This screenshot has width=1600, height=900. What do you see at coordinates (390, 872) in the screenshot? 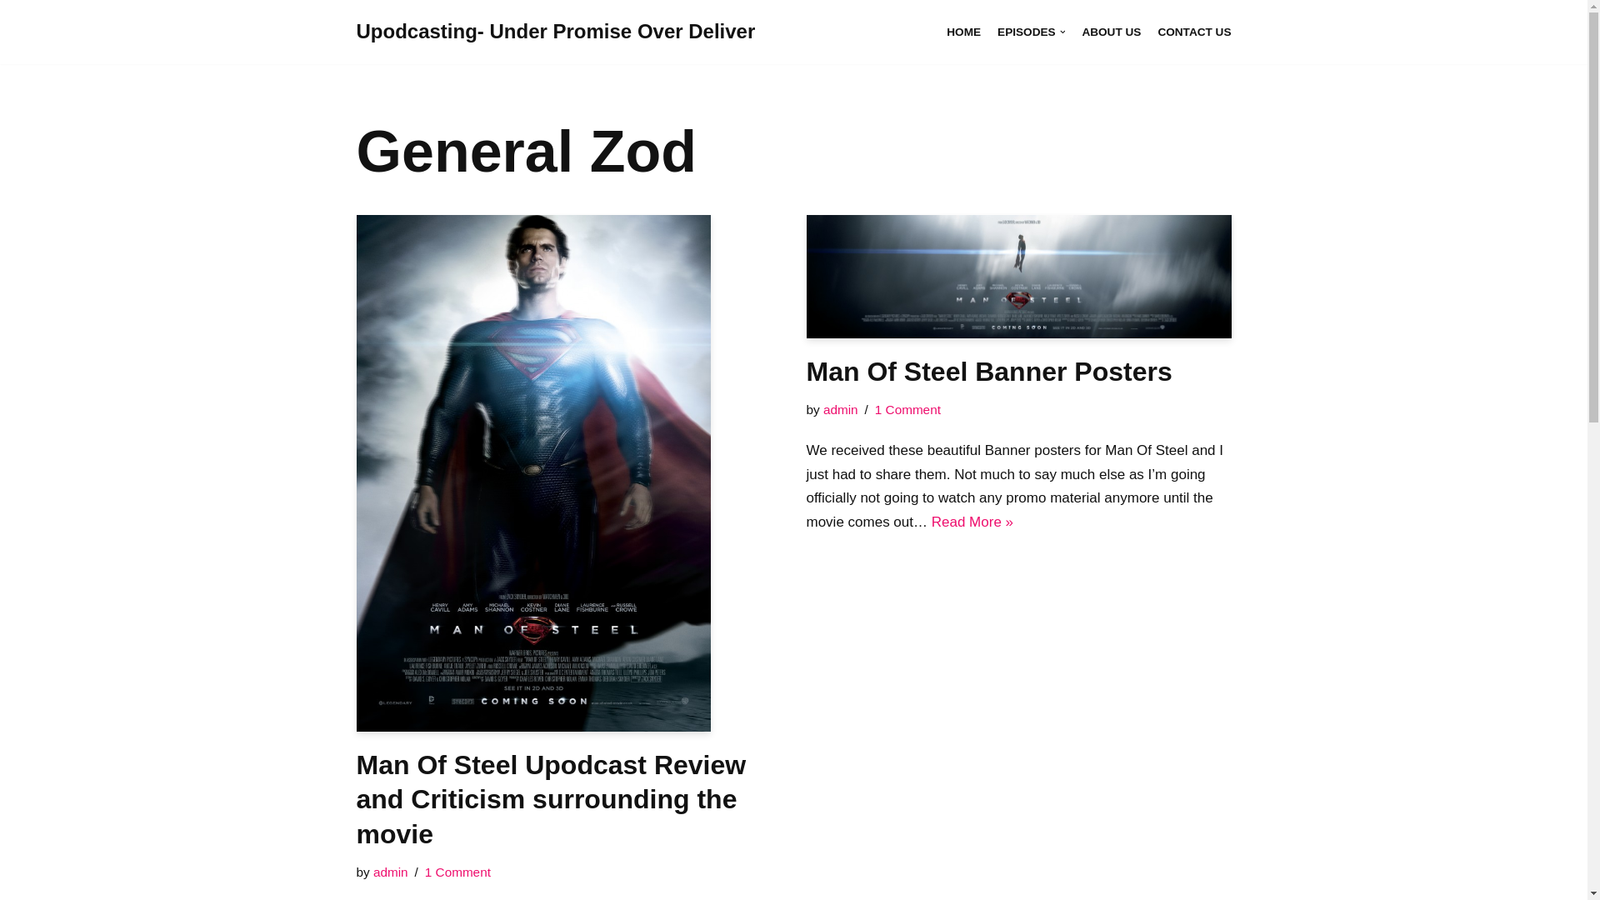
I see `admin` at bounding box center [390, 872].